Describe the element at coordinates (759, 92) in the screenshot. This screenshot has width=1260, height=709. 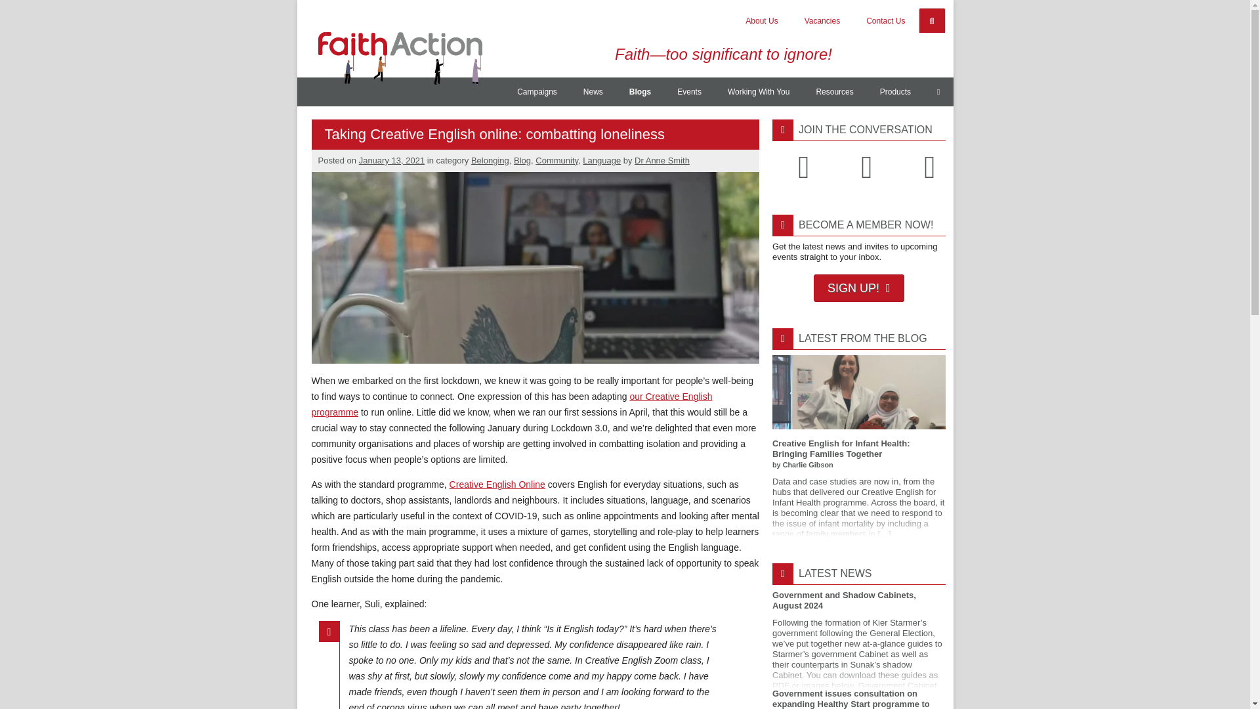
I see `Working With You` at that location.